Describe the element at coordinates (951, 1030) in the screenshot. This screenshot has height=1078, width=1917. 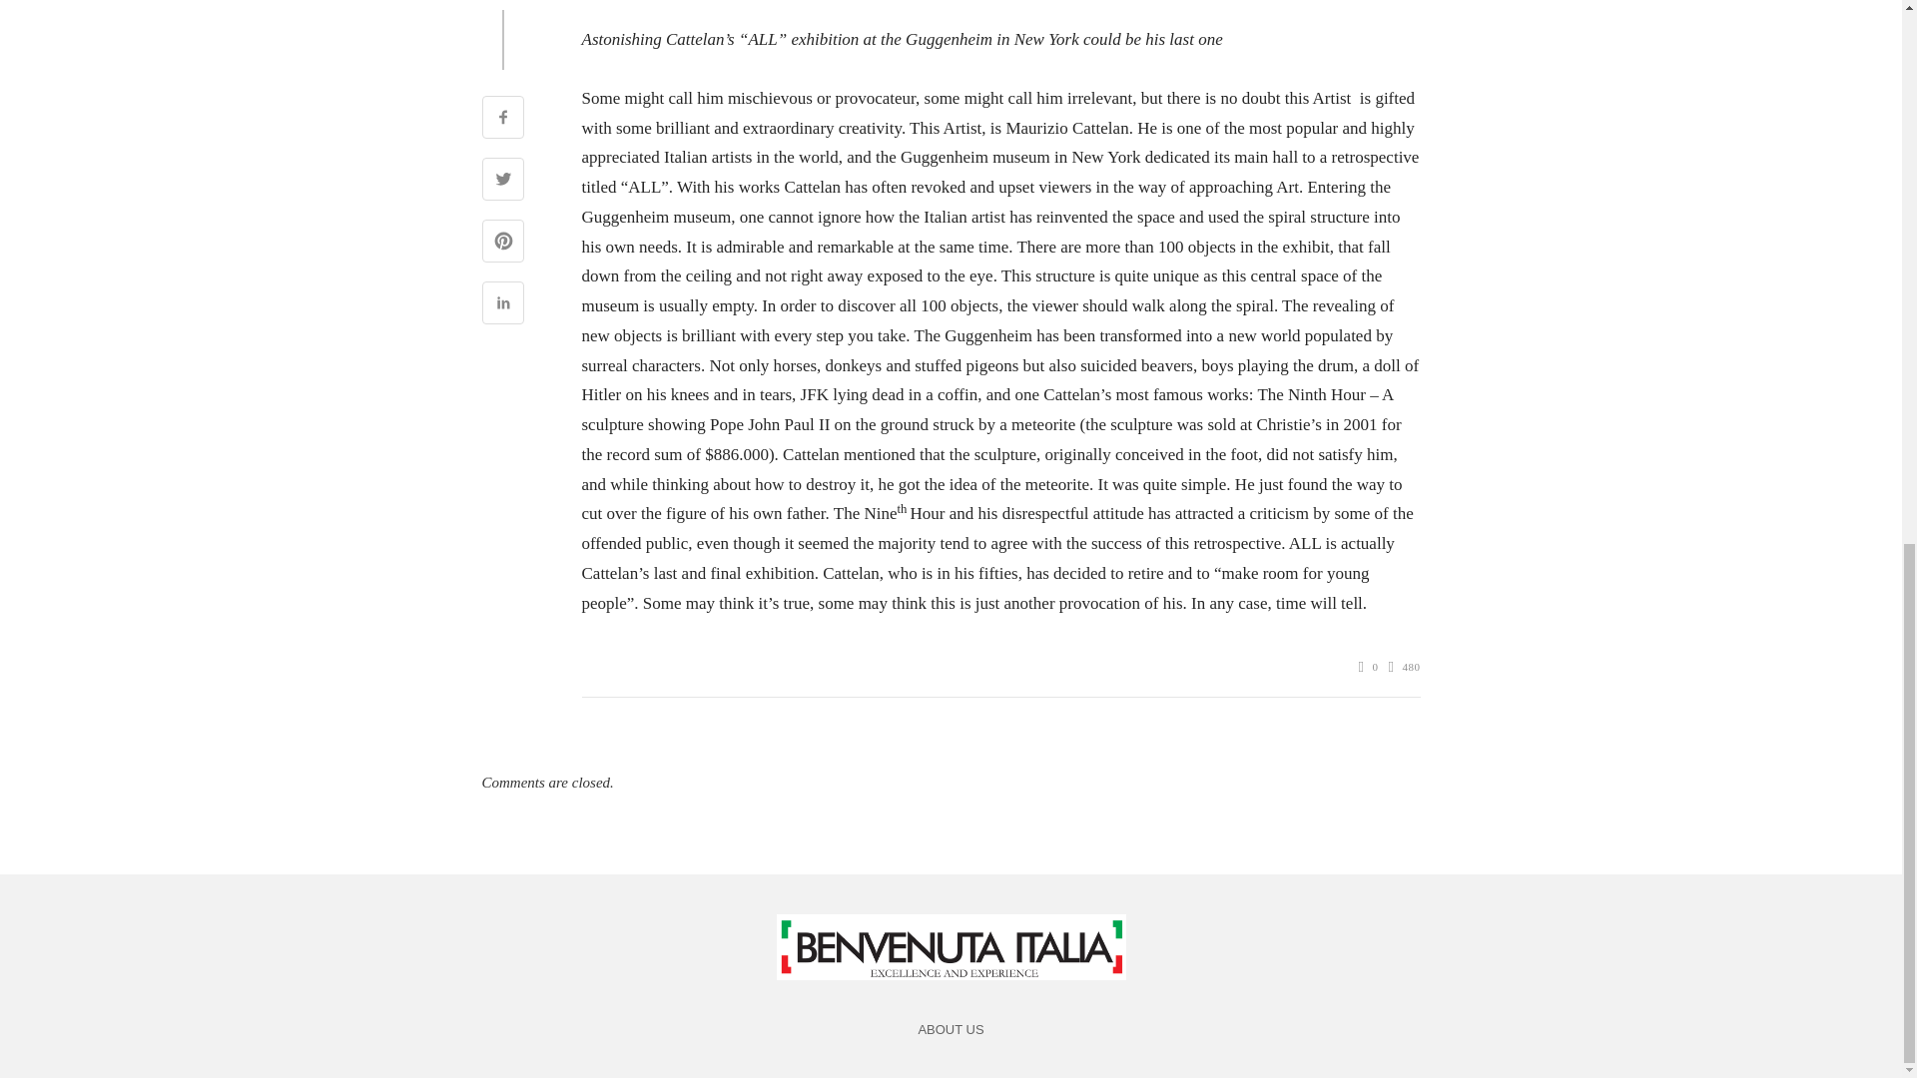
I see `ABOUT US` at that location.